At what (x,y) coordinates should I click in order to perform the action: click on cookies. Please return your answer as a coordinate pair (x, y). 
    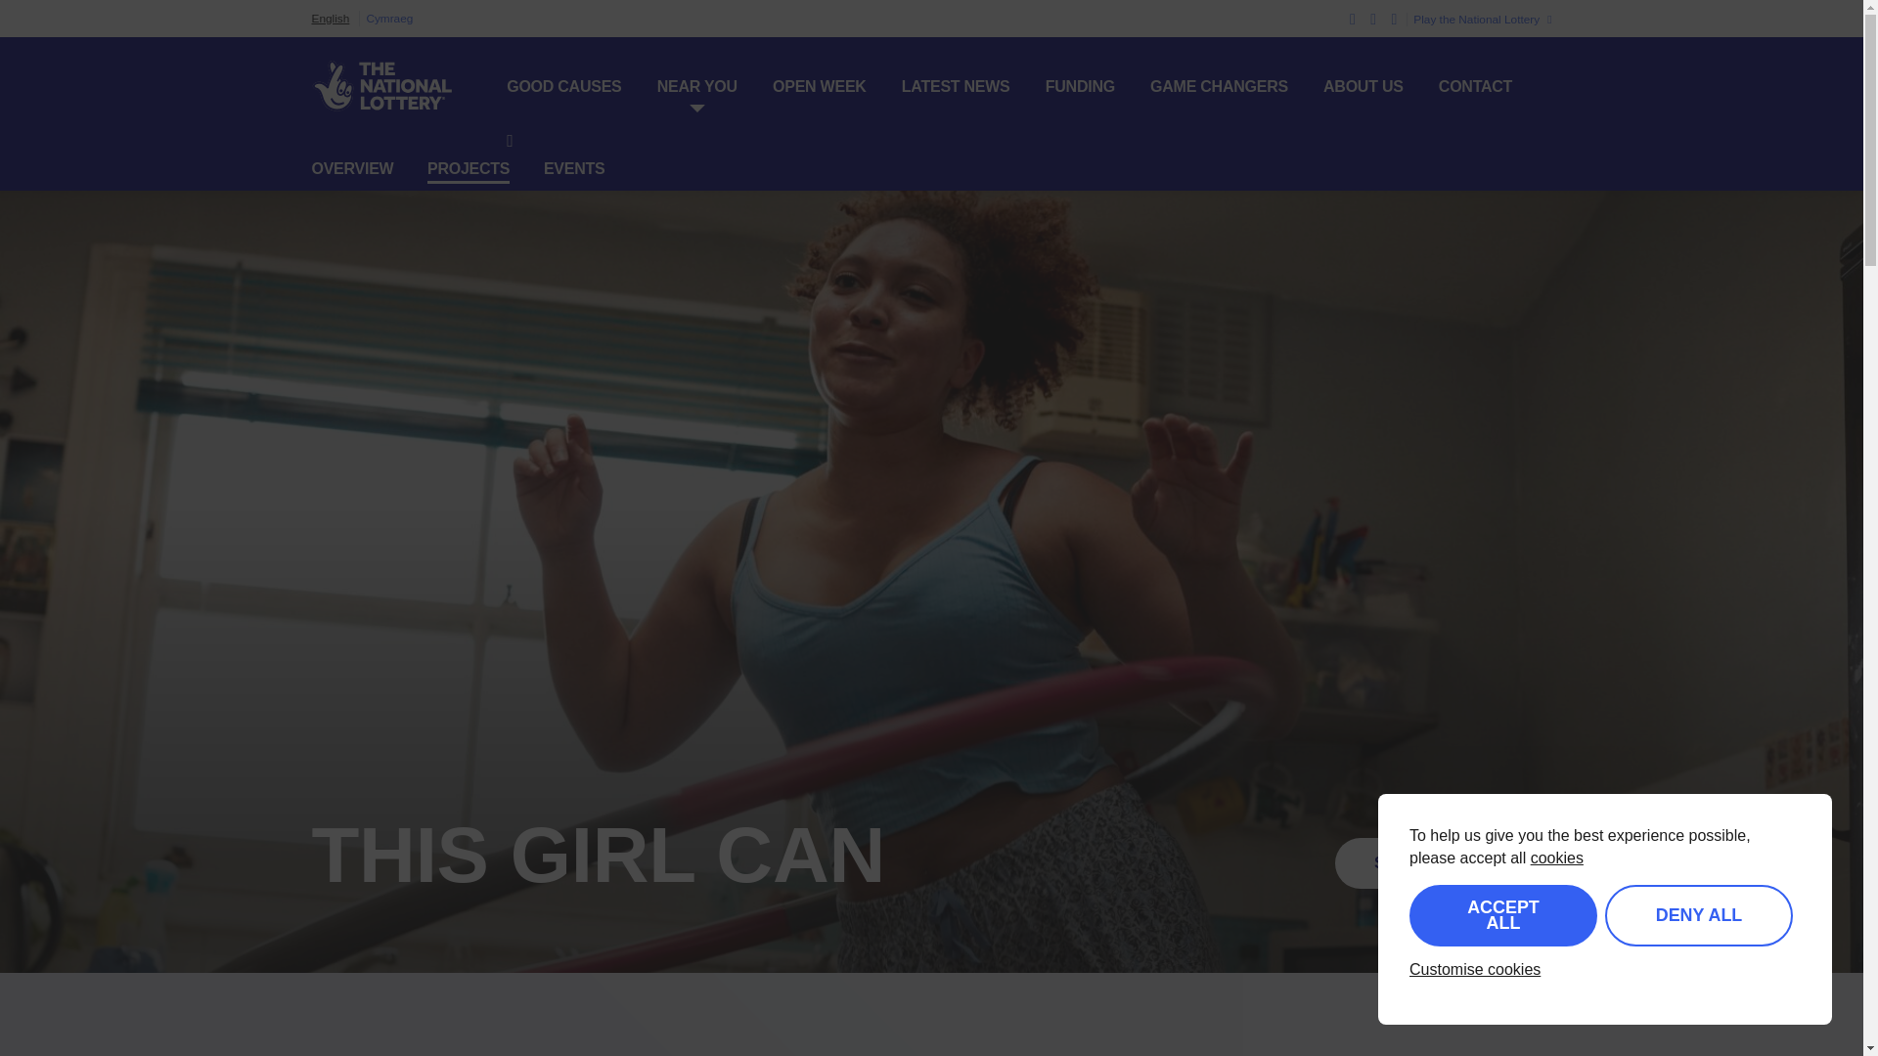
    Looking at the image, I should click on (1556, 858).